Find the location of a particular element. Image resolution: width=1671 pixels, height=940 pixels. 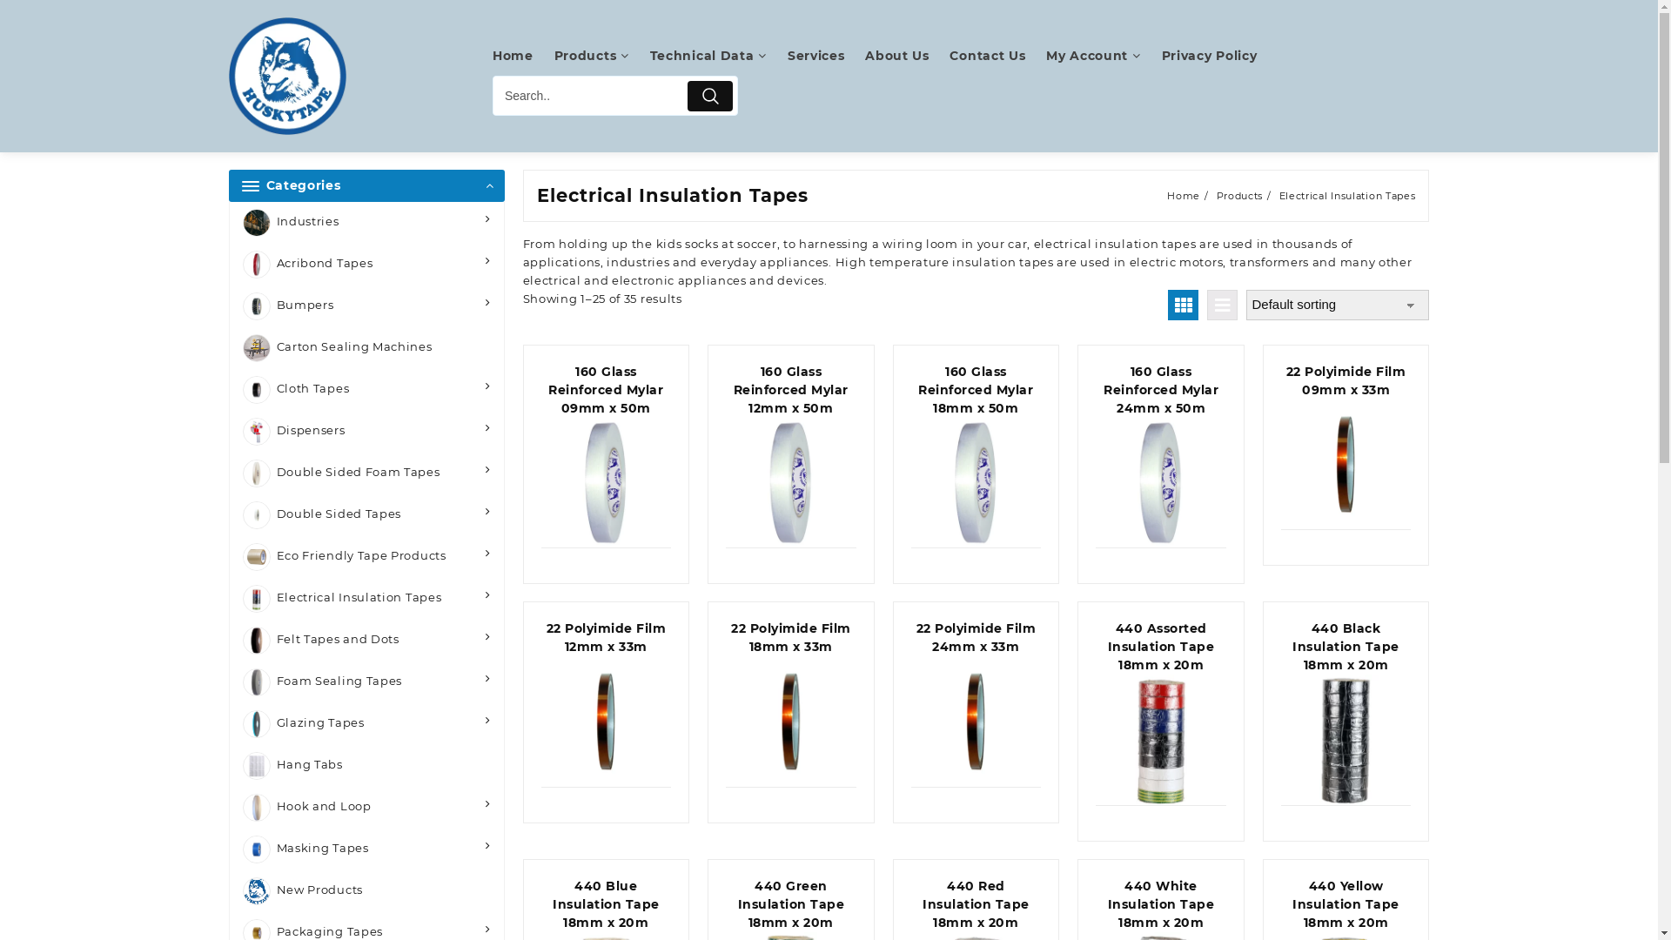

Carton Sealing Machines is located at coordinates (367, 348).